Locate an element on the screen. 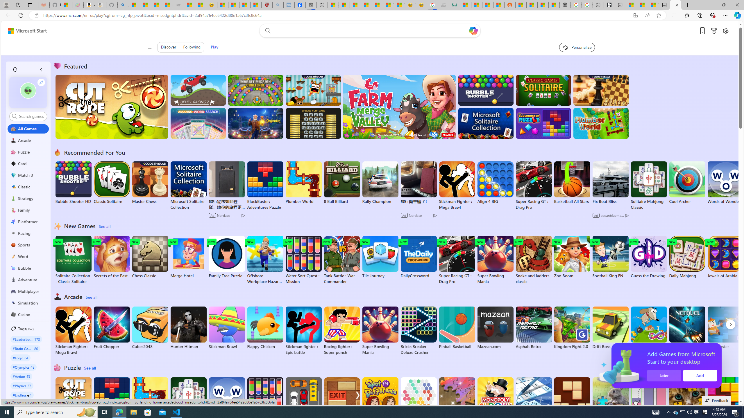  Class: profile-edit is located at coordinates (41, 82).